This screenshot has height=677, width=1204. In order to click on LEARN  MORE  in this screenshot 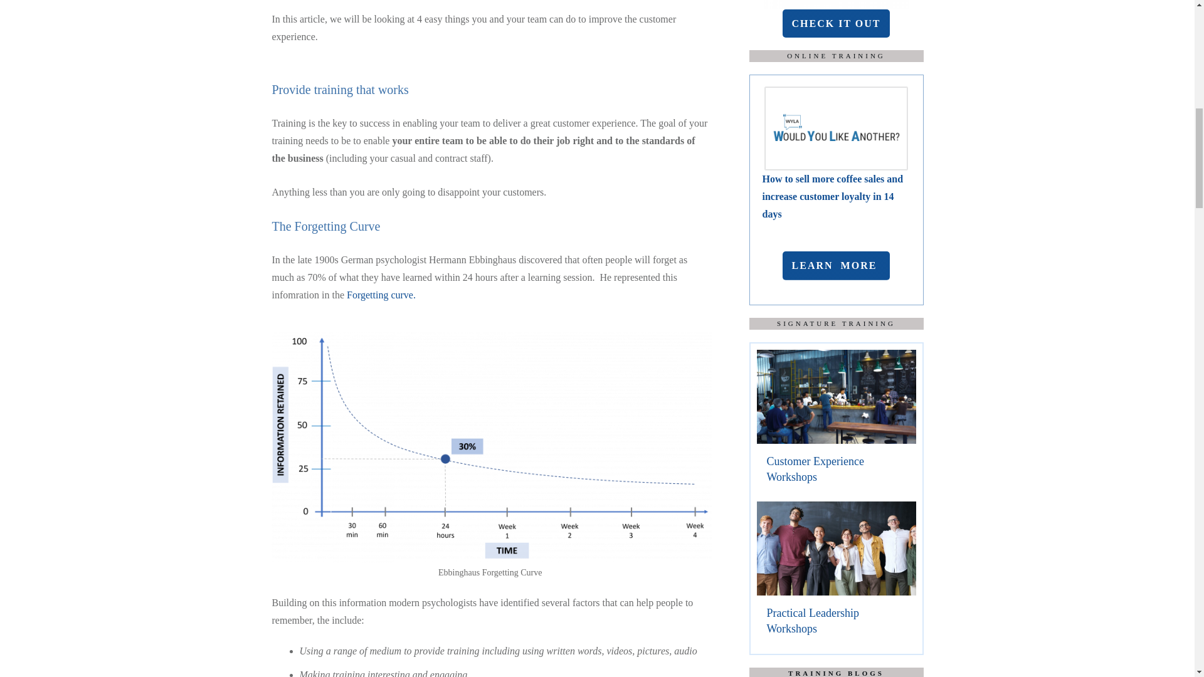, I will do `click(837, 266)`.